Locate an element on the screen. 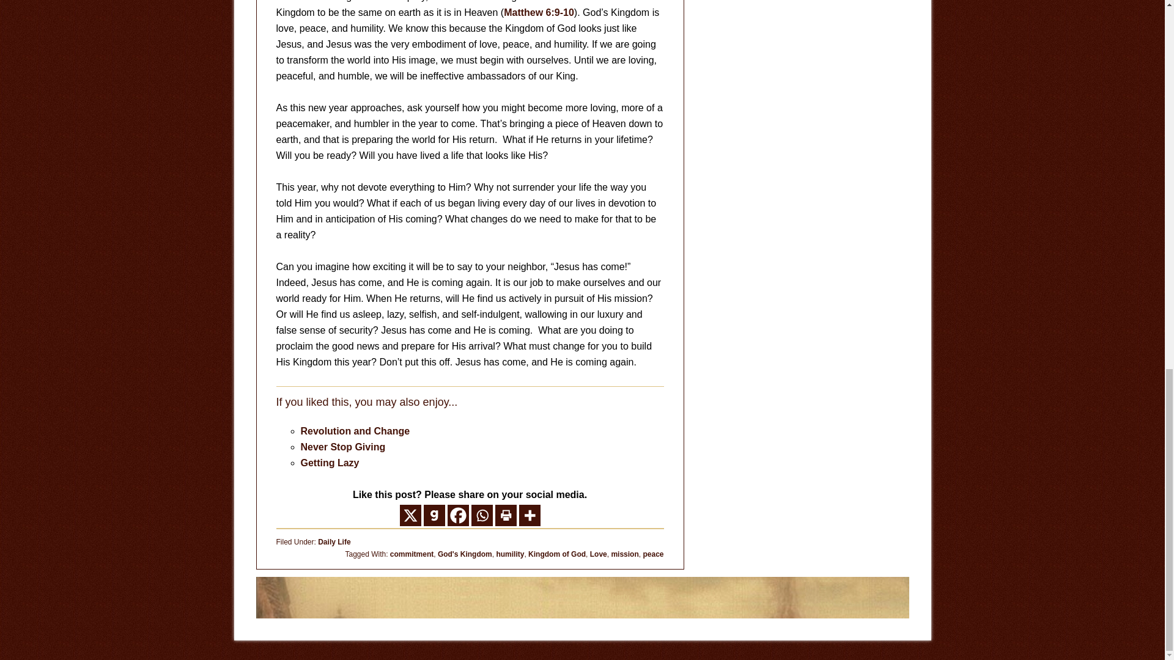 Image resolution: width=1174 pixels, height=660 pixels. Whatsapp is located at coordinates (481, 515).